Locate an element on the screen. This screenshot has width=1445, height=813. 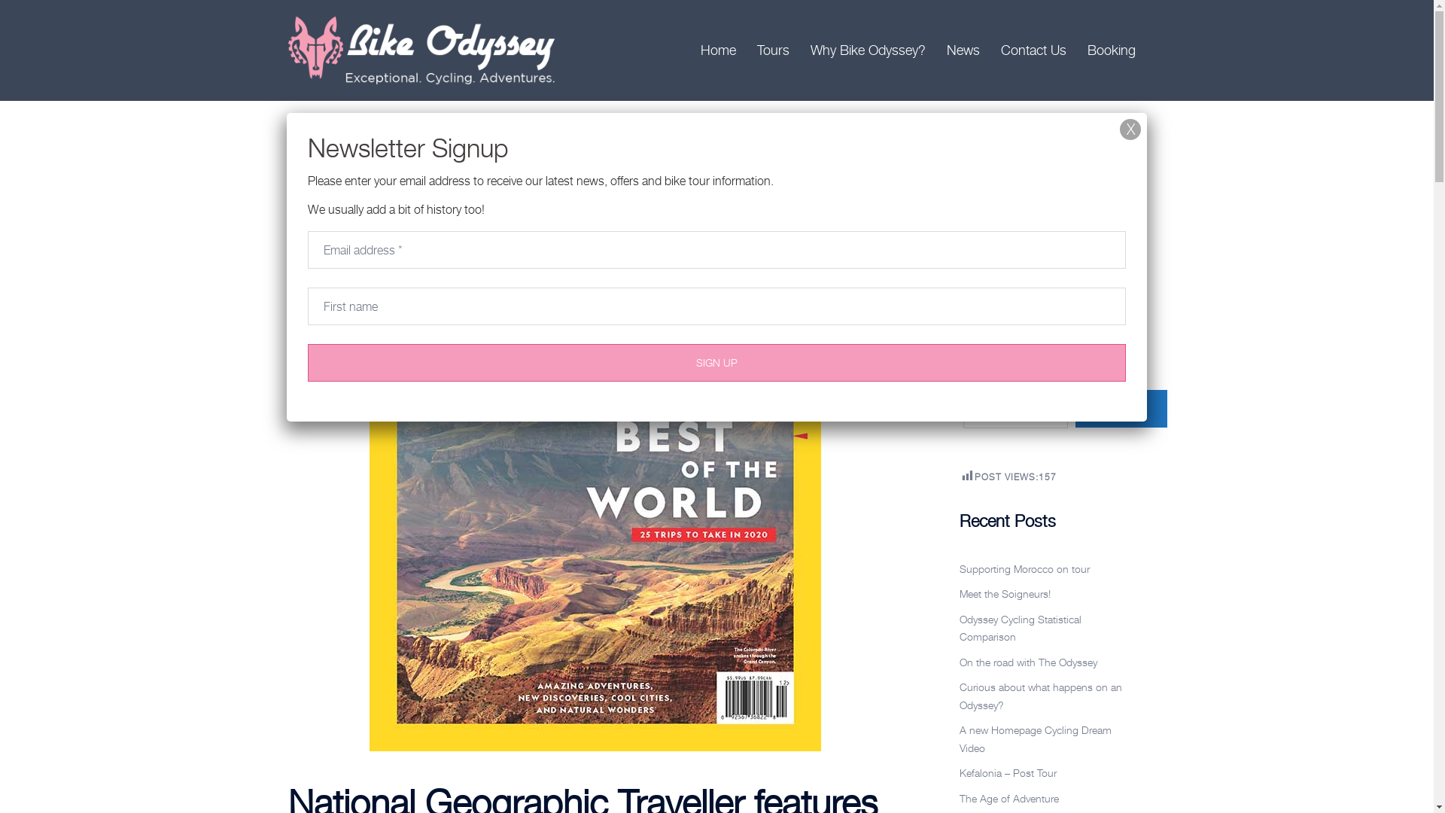
News is located at coordinates (963, 50).